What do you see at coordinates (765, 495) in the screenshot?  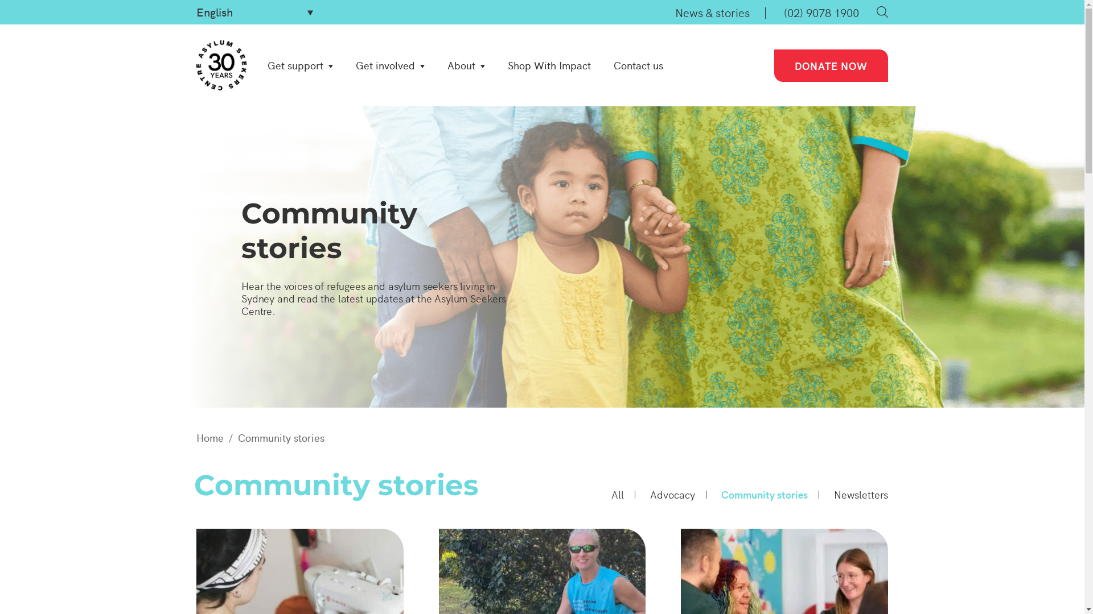 I see `Community stories` at bounding box center [765, 495].